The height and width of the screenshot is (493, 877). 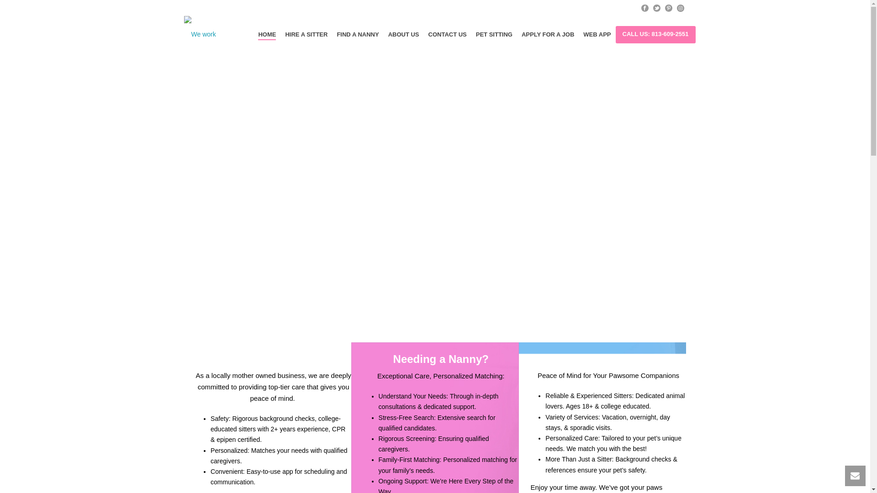 What do you see at coordinates (494, 34) in the screenshot?
I see `PET SITTING` at bounding box center [494, 34].